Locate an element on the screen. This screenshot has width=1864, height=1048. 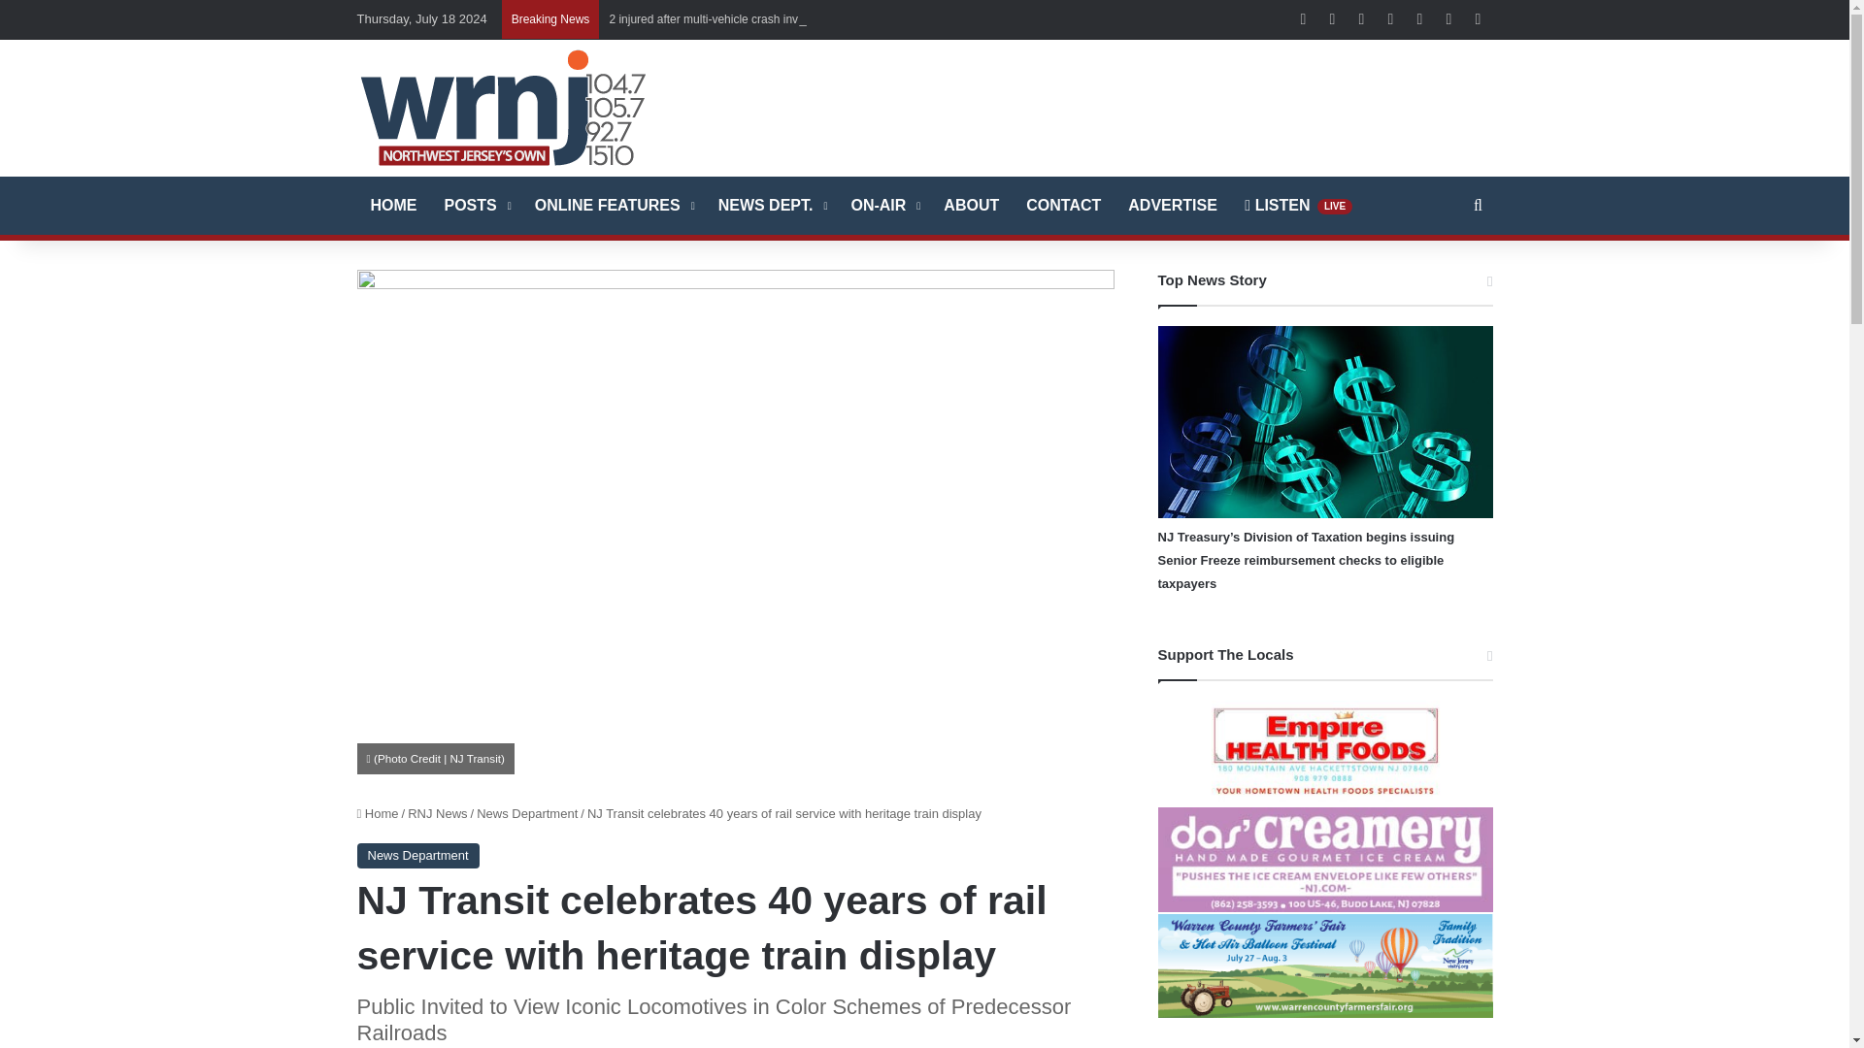
Instagram is located at coordinates (1419, 19).